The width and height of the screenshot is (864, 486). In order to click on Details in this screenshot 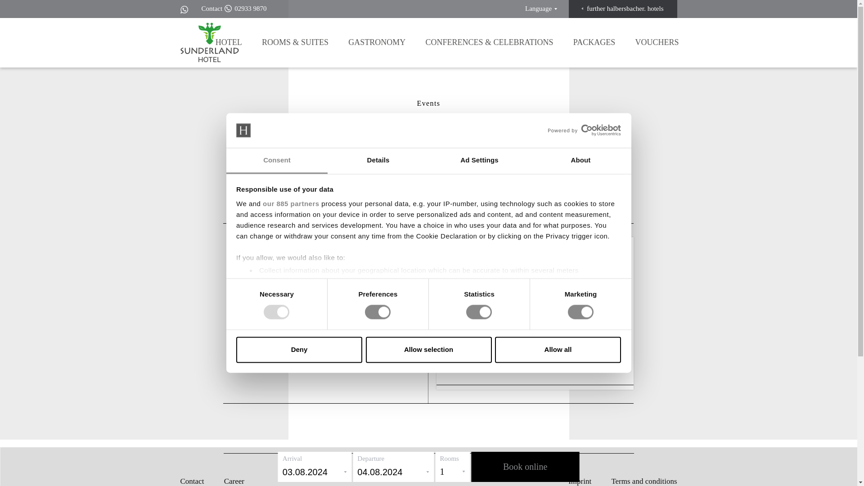, I will do `click(378, 161)`.